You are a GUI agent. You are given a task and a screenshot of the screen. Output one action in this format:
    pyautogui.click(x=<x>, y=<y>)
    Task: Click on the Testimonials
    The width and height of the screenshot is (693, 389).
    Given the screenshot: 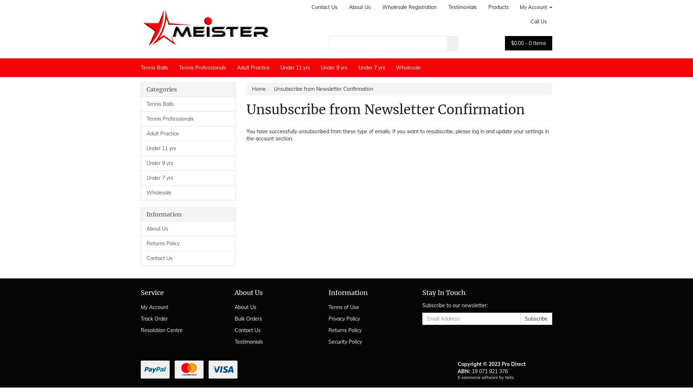 What is the action you would take?
    pyautogui.click(x=463, y=7)
    